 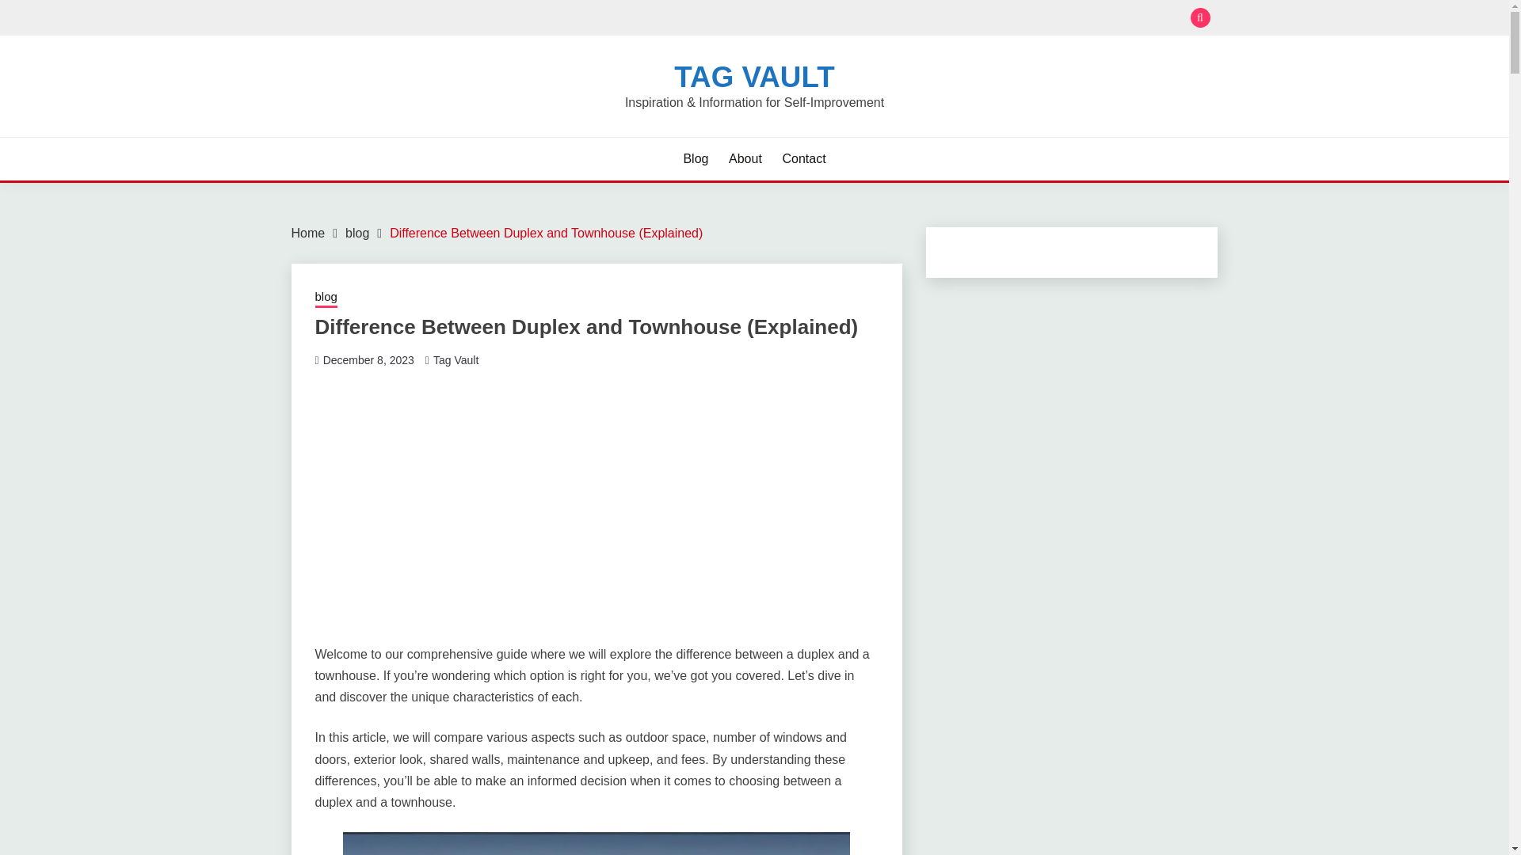 I want to click on blog, so click(x=356, y=233).